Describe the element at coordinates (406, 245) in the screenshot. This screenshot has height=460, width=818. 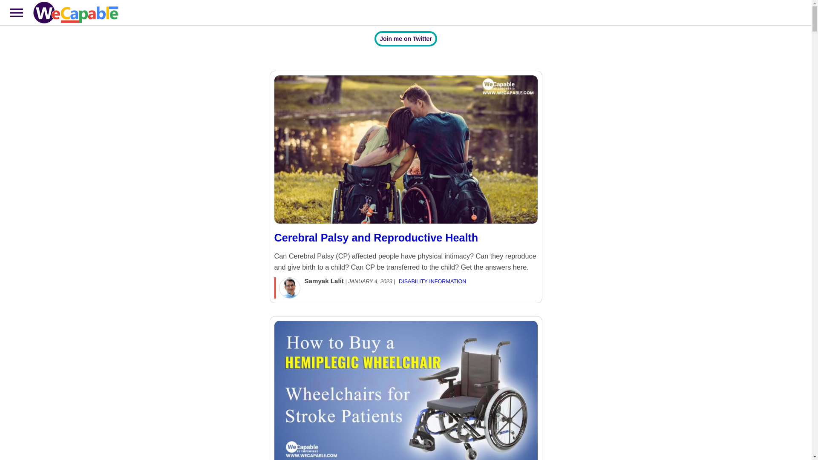
I see `Cerebral Palsy and Reproductive Health` at that location.